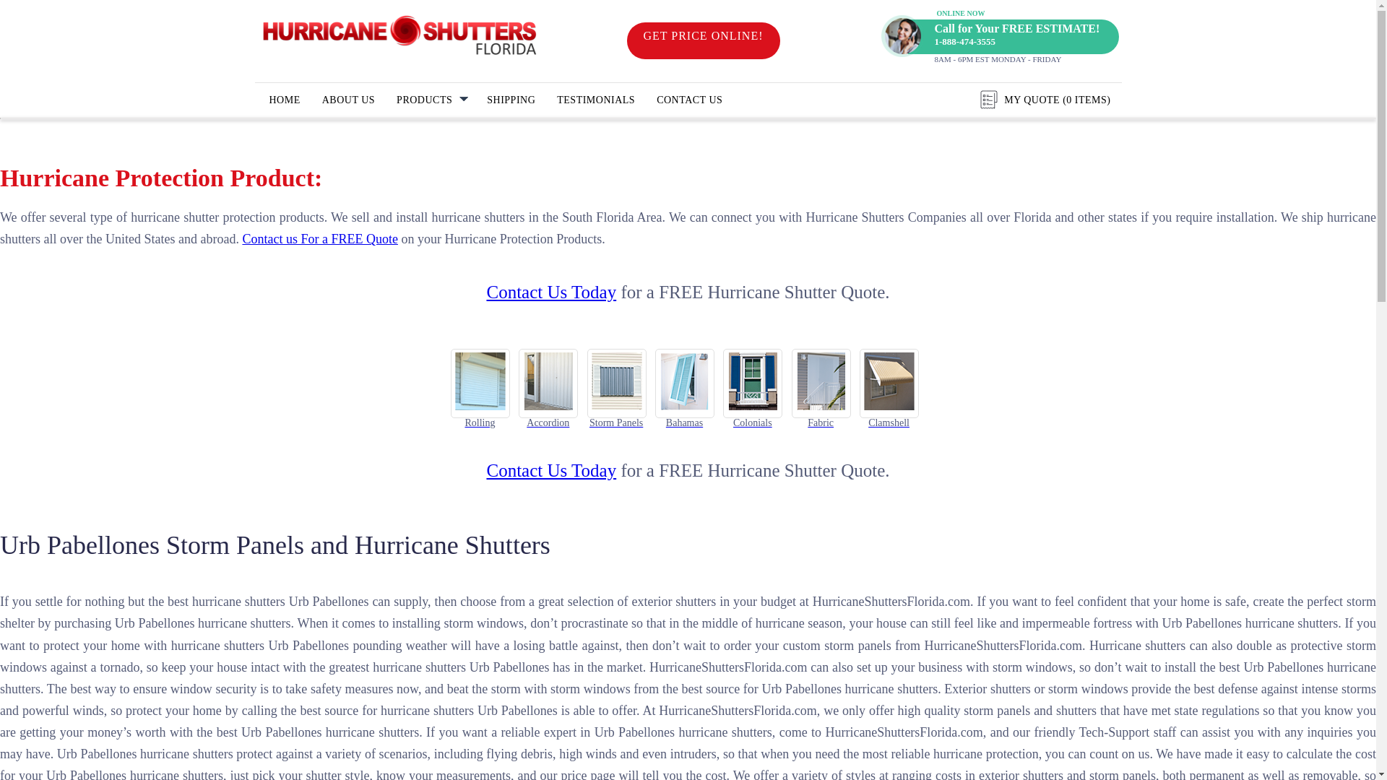  What do you see at coordinates (595, 100) in the screenshot?
I see `TESTIMONIALS` at bounding box center [595, 100].